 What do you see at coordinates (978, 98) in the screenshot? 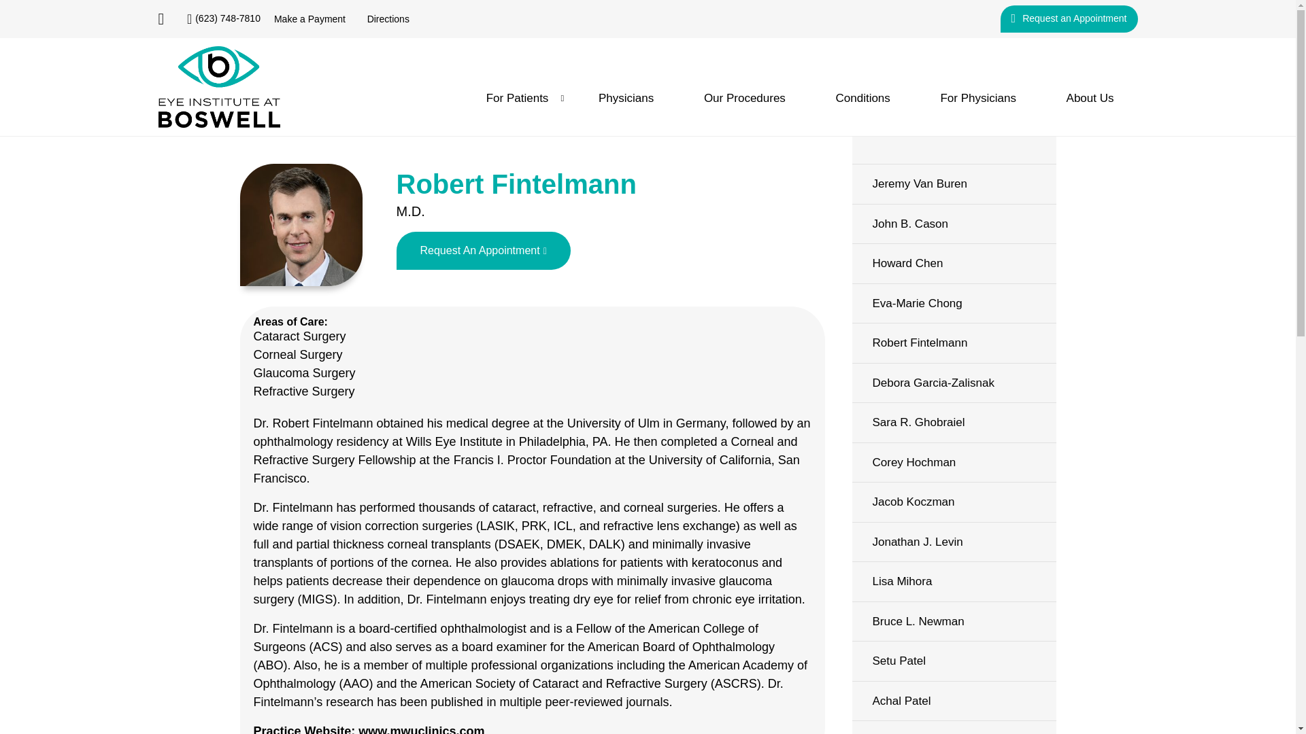
I see `For Physicians` at bounding box center [978, 98].